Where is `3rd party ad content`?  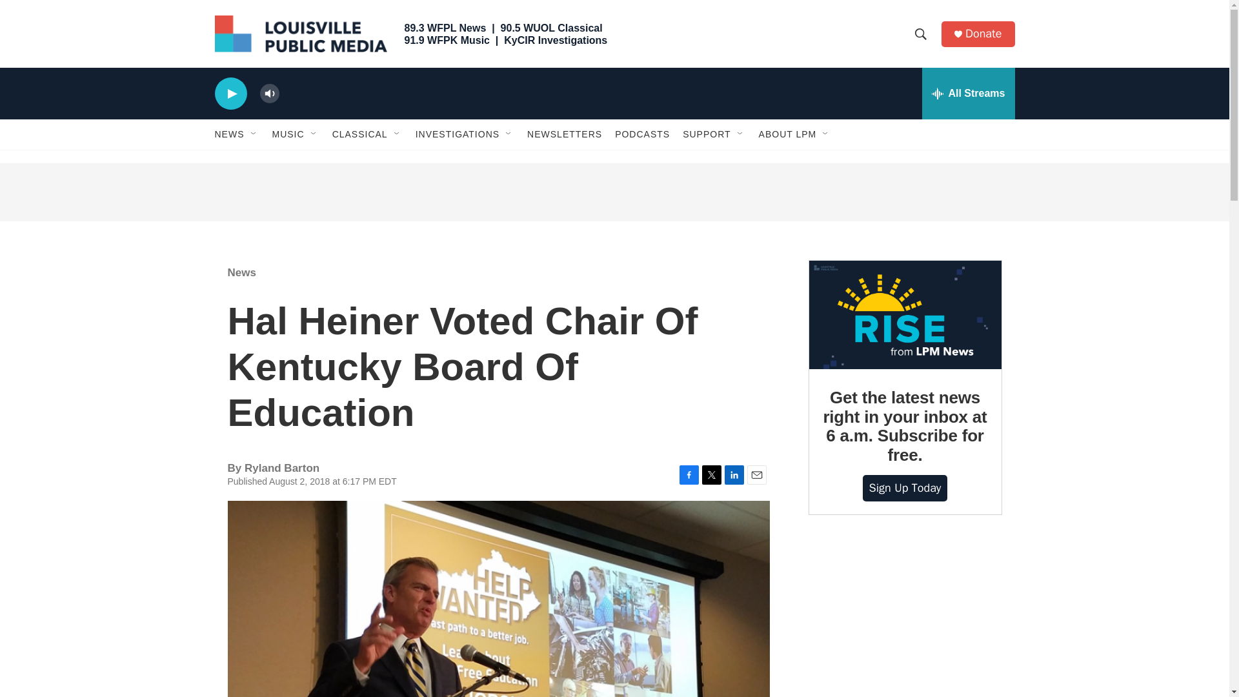 3rd party ad content is located at coordinates (904, 619).